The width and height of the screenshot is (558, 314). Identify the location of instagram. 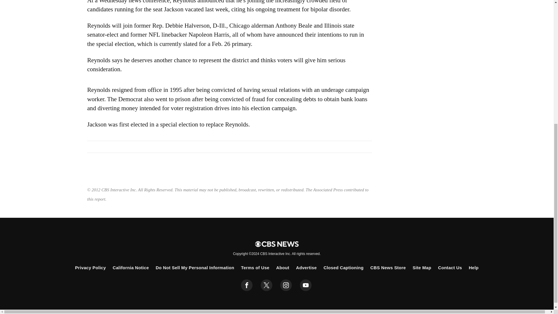
(286, 285).